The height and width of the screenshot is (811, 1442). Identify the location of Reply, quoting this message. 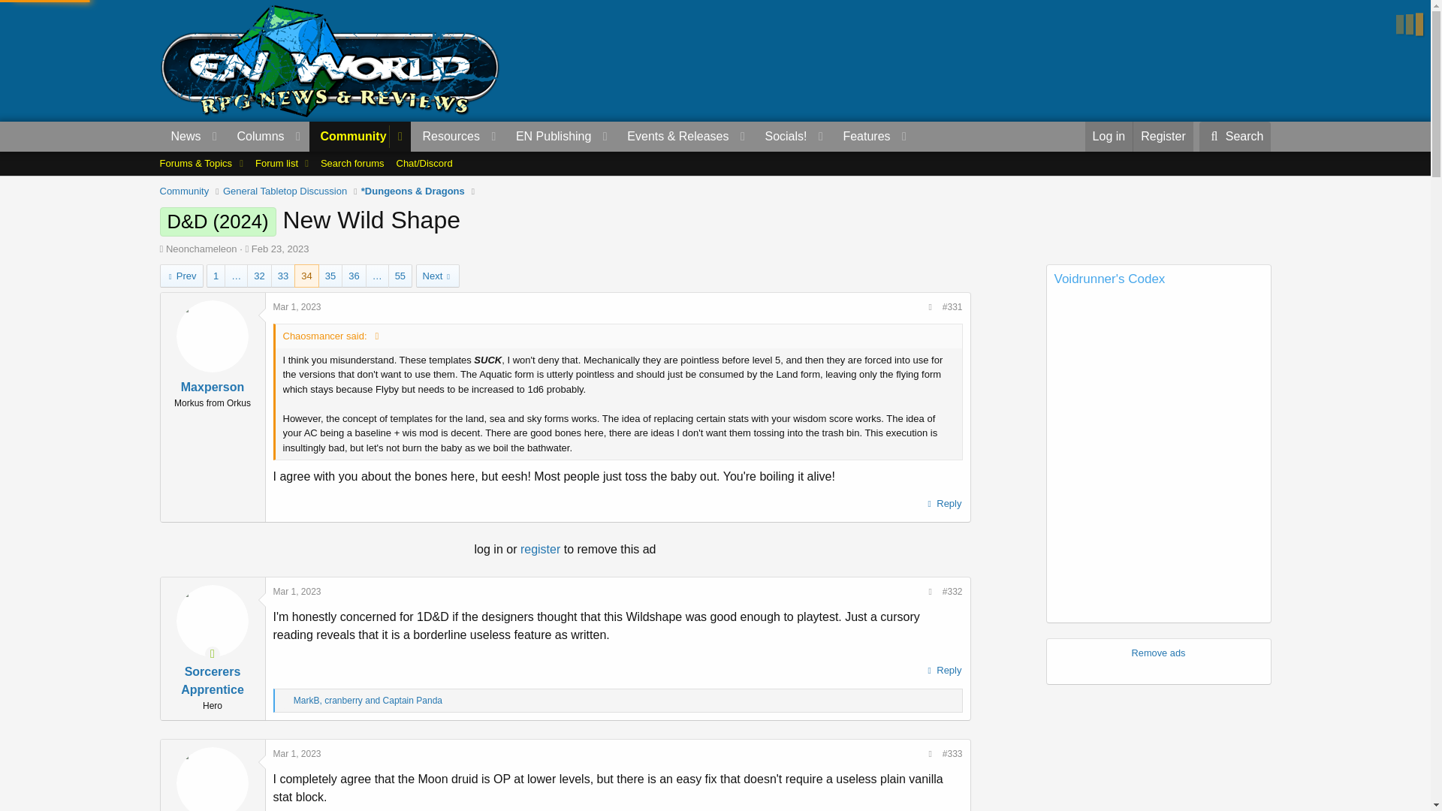
(943, 671).